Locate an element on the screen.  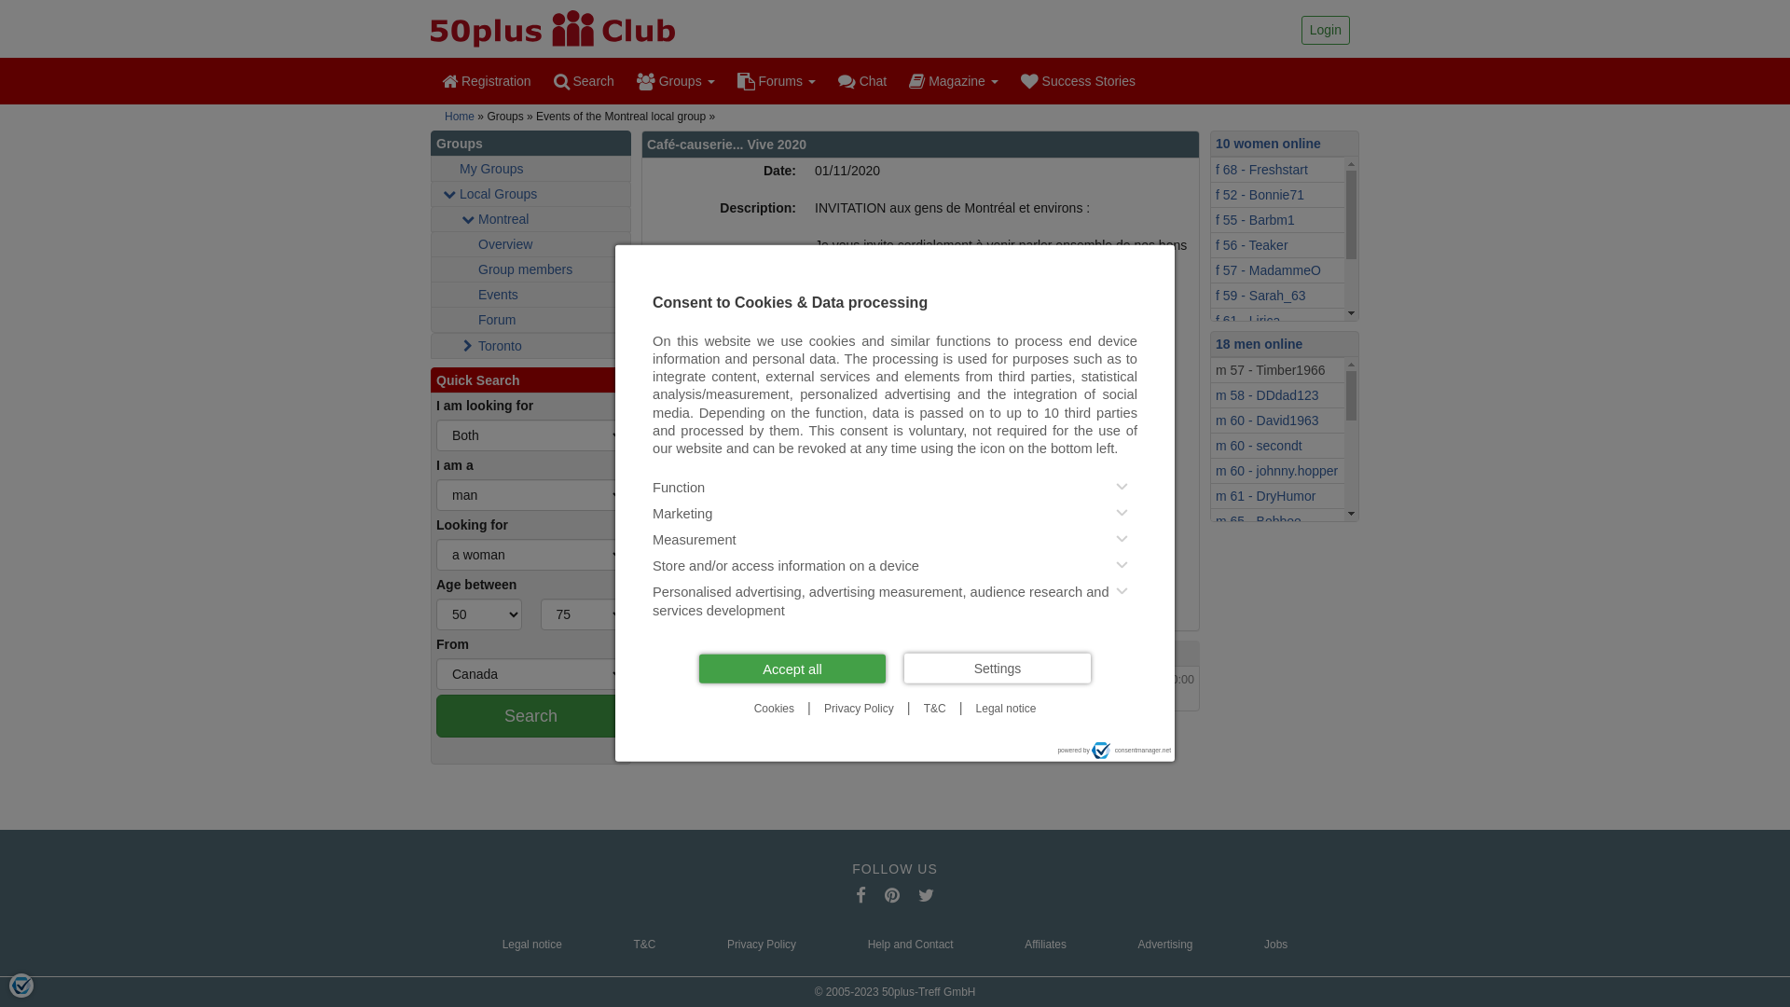
Home is located at coordinates (459, 117).